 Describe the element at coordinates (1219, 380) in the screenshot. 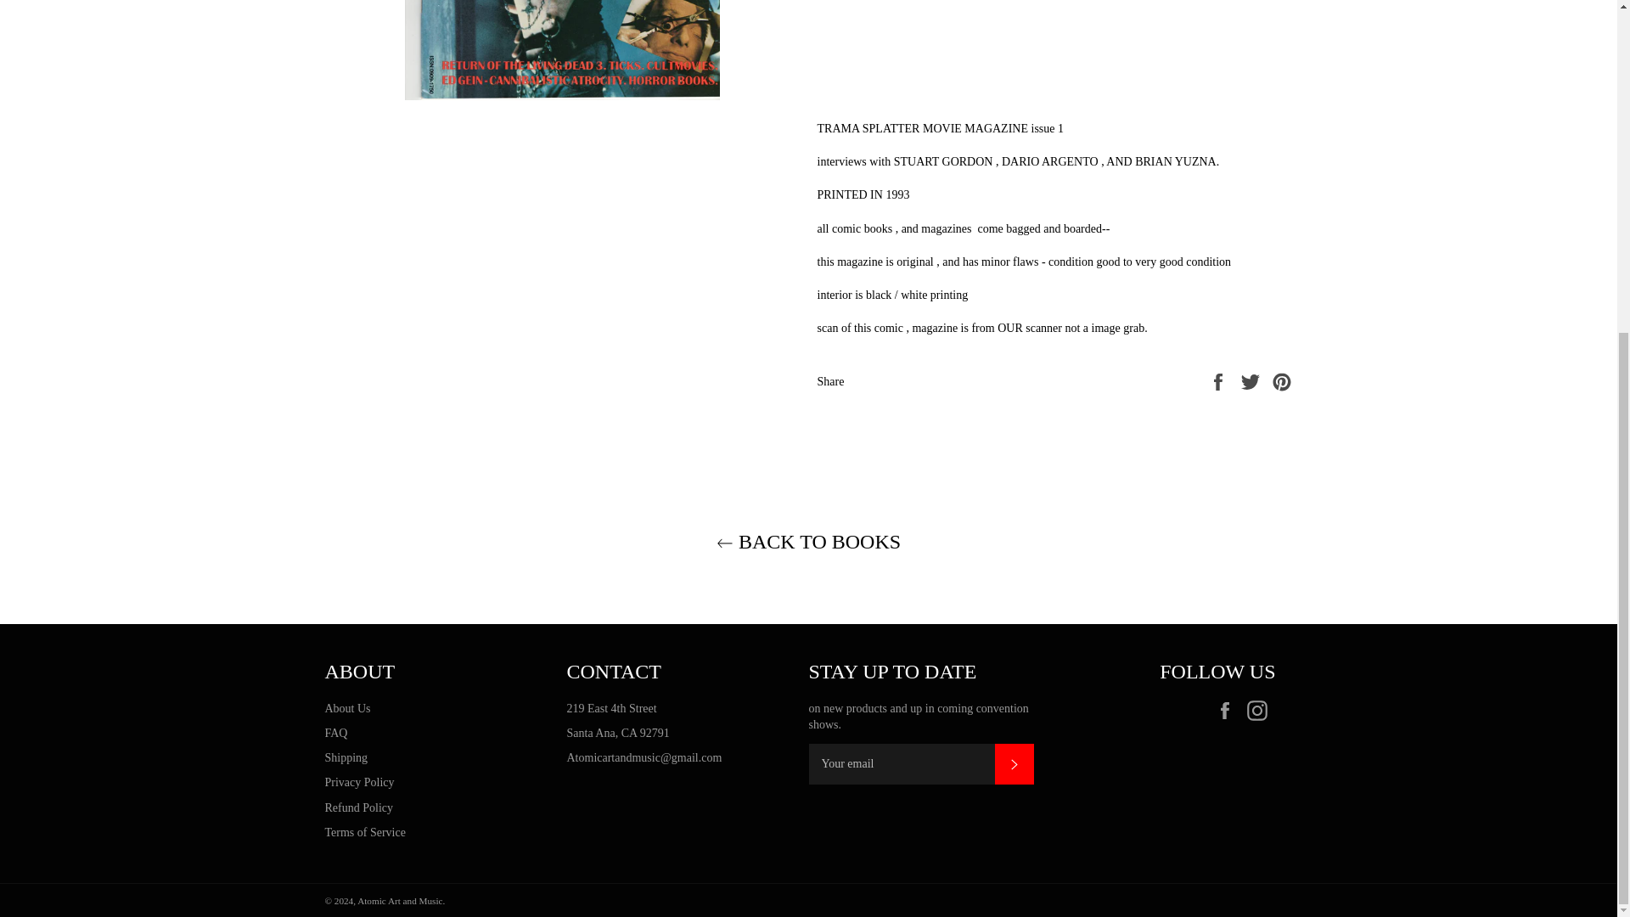

I see `Share on Facebook` at that location.